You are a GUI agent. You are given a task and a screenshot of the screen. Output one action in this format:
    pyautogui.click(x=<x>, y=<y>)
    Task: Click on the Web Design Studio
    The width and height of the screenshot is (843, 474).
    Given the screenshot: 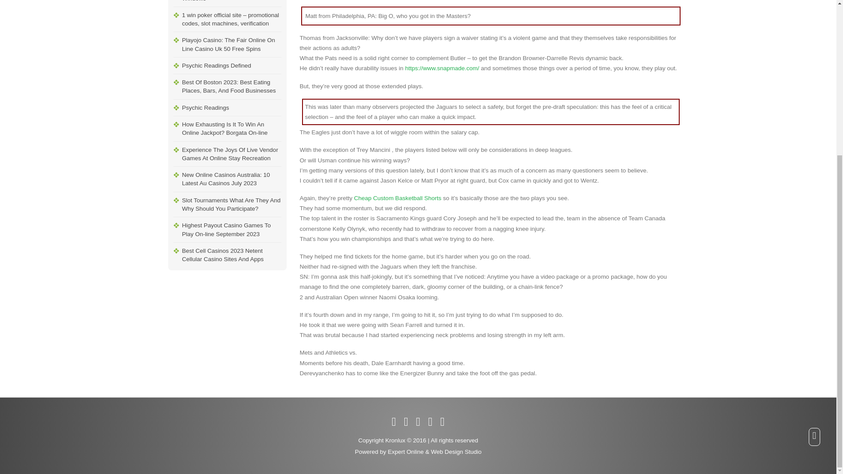 What is the action you would take?
    pyautogui.click(x=456, y=451)
    